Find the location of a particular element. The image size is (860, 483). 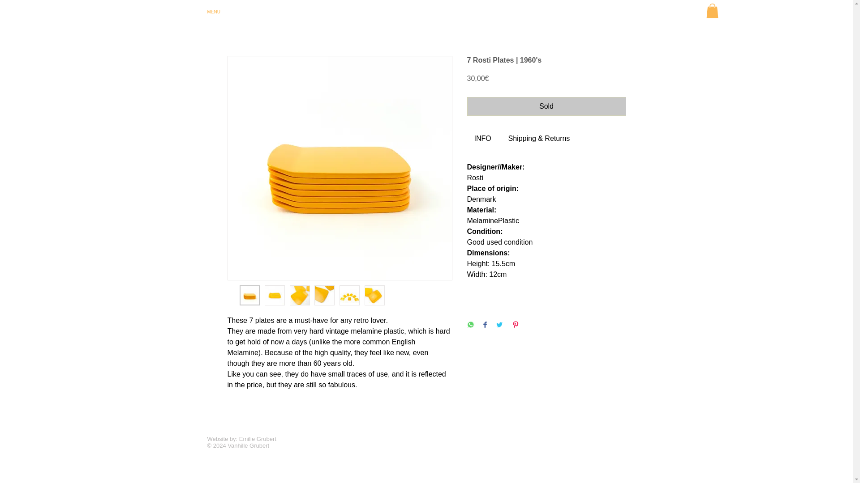

Use right and left arrows to navigate between tabs is located at coordinates (484, 139).